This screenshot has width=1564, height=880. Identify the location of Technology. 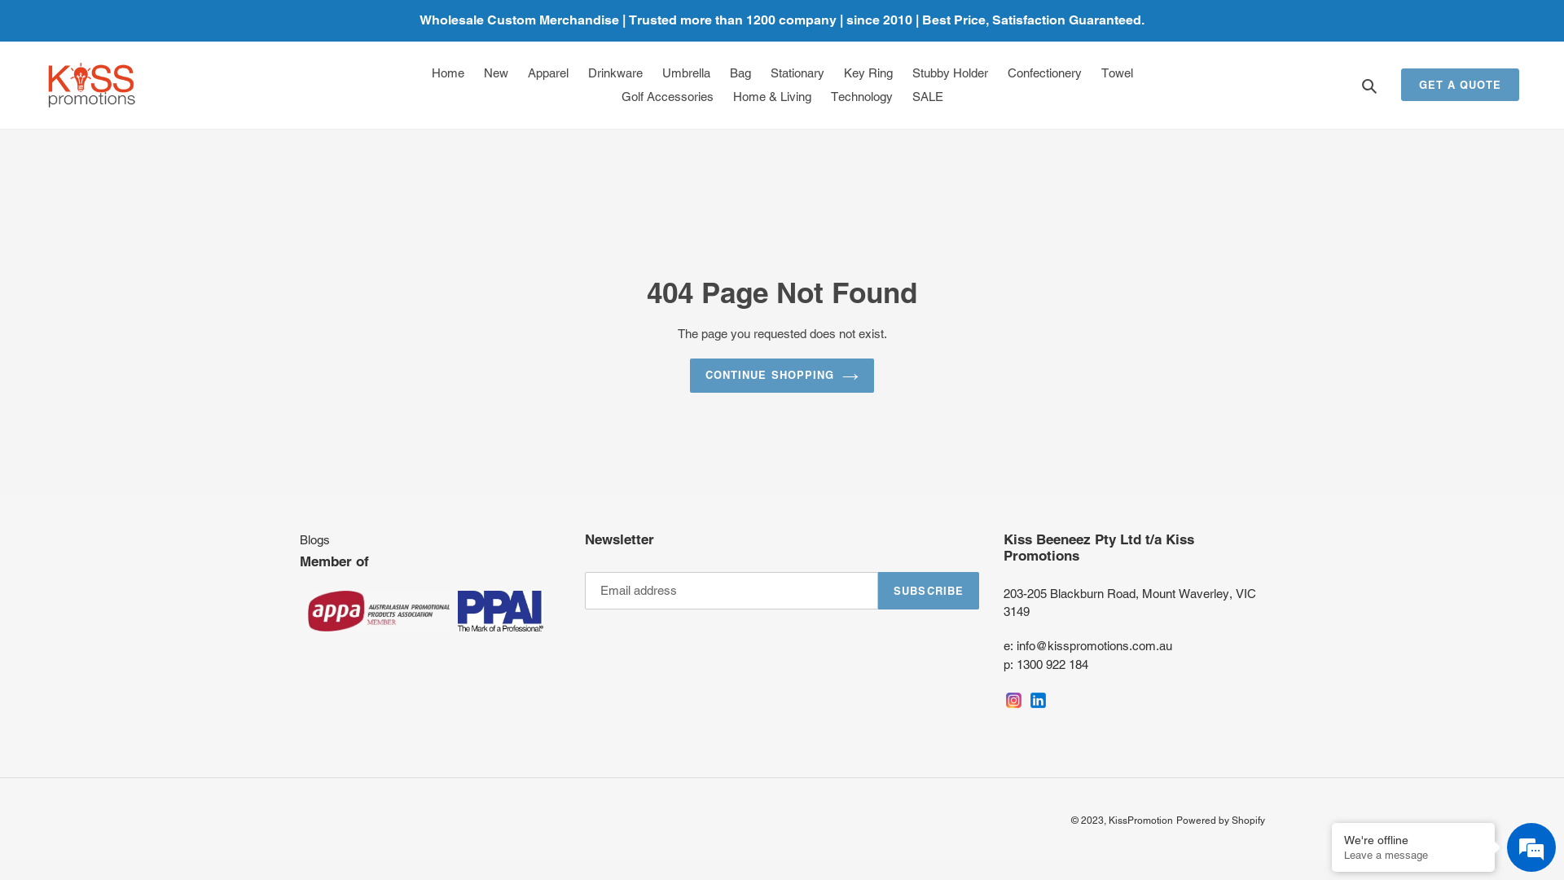
(862, 96).